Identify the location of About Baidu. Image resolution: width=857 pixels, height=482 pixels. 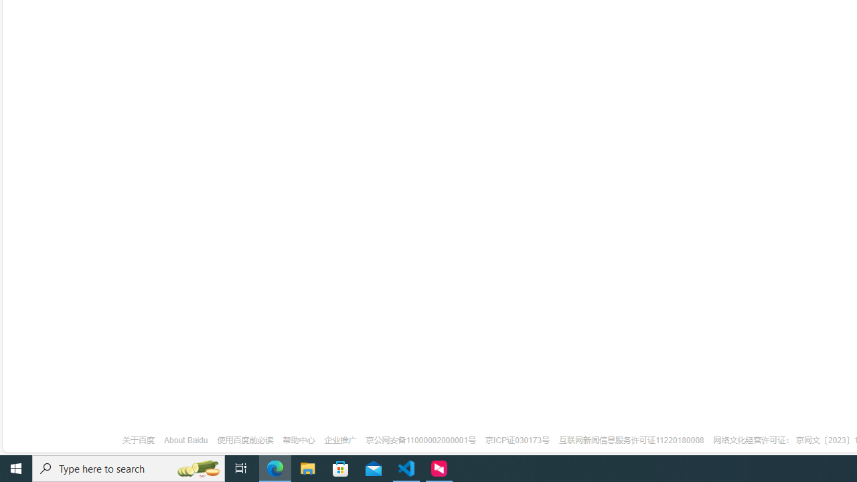
(186, 440).